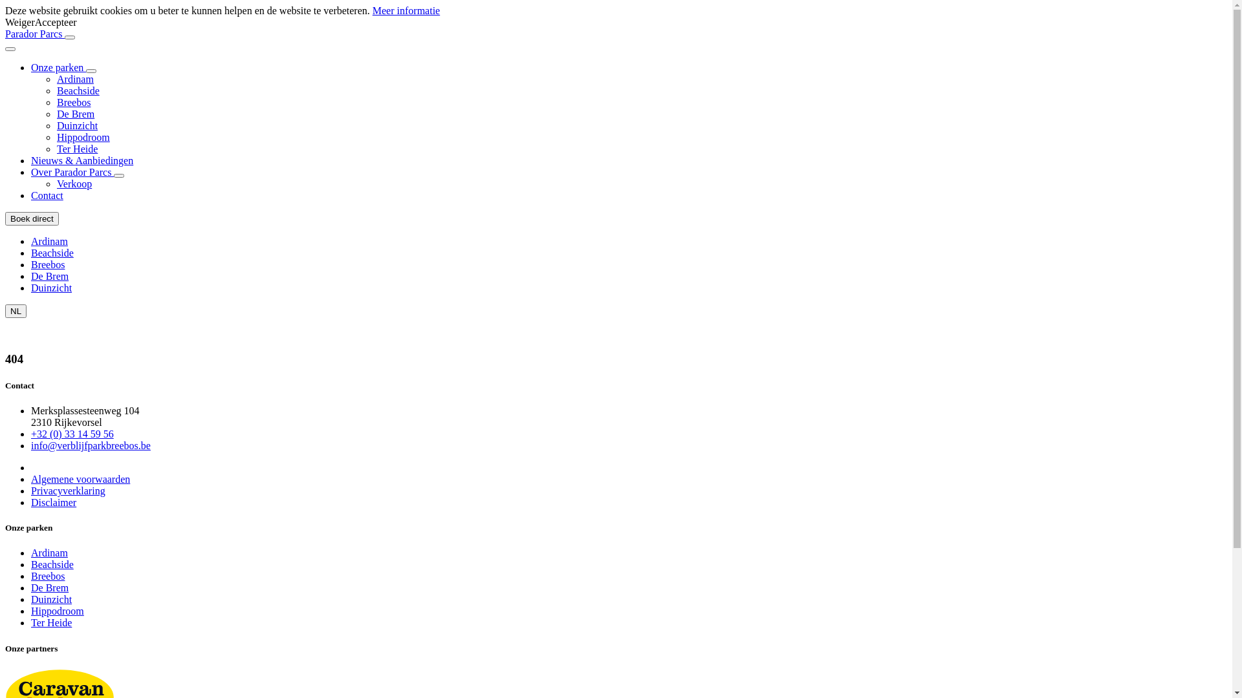 The width and height of the screenshot is (1242, 698). What do you see at coordinates (48, 576) in the screenshot?
I see `Breebos` at bounding box center [48, 576].